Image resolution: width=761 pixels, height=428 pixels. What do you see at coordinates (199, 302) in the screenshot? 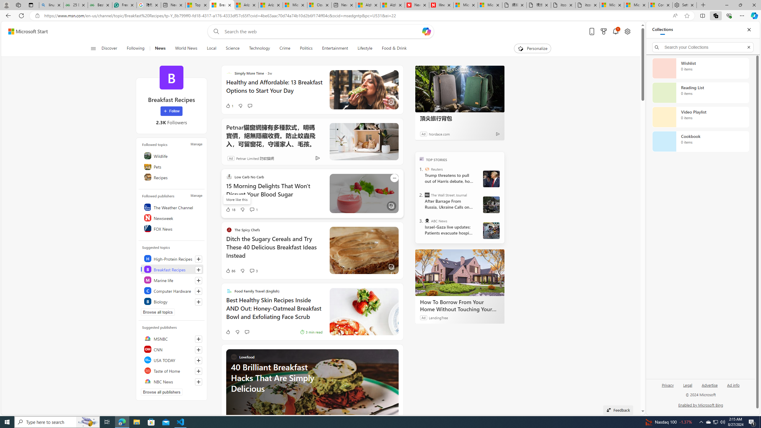
I see `Follow this topic` at bounding box center [199, 302].